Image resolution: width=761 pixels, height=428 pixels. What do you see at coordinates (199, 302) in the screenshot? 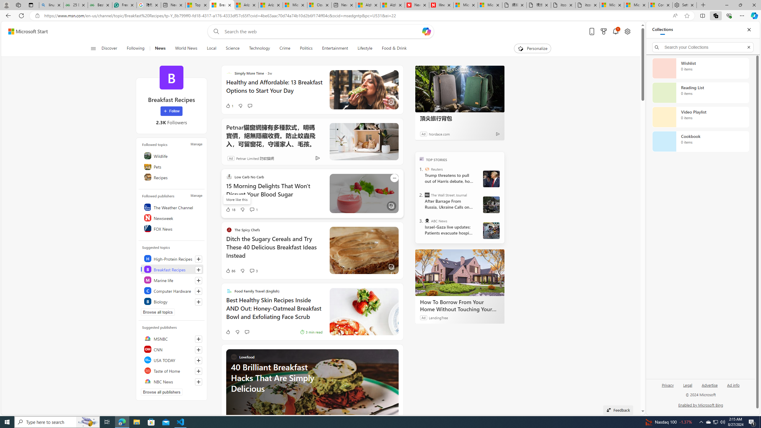
I see `Follow this topic` at bounding box center [199, 302].